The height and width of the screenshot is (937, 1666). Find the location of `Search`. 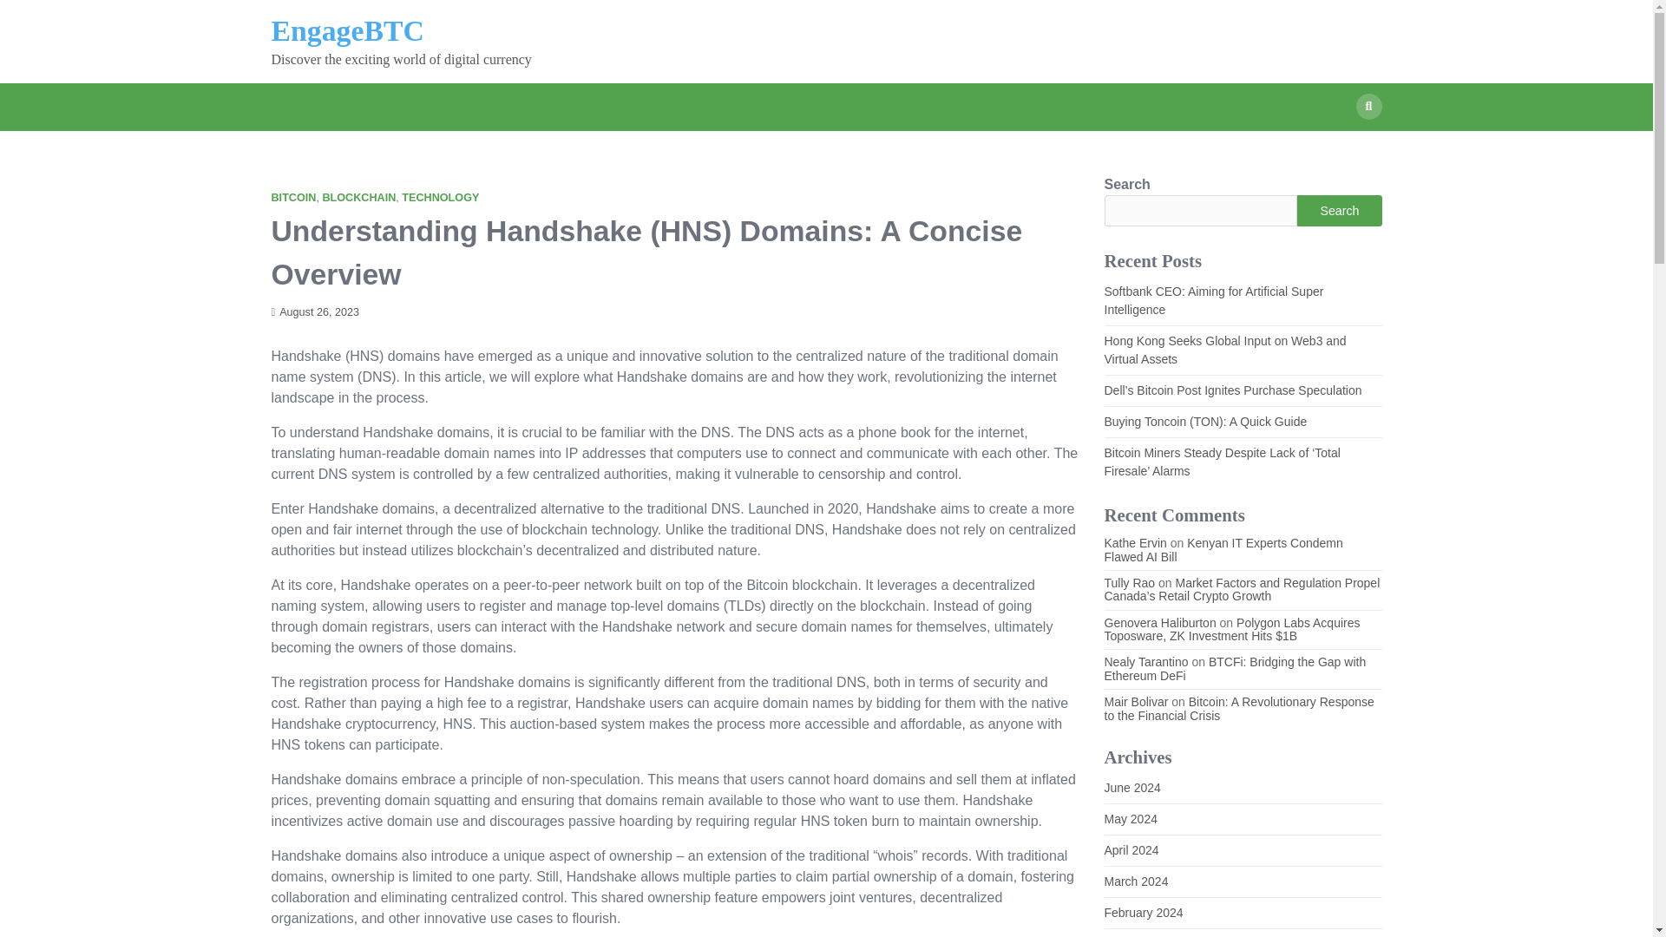

Search is located at coordinates (1336, 147).